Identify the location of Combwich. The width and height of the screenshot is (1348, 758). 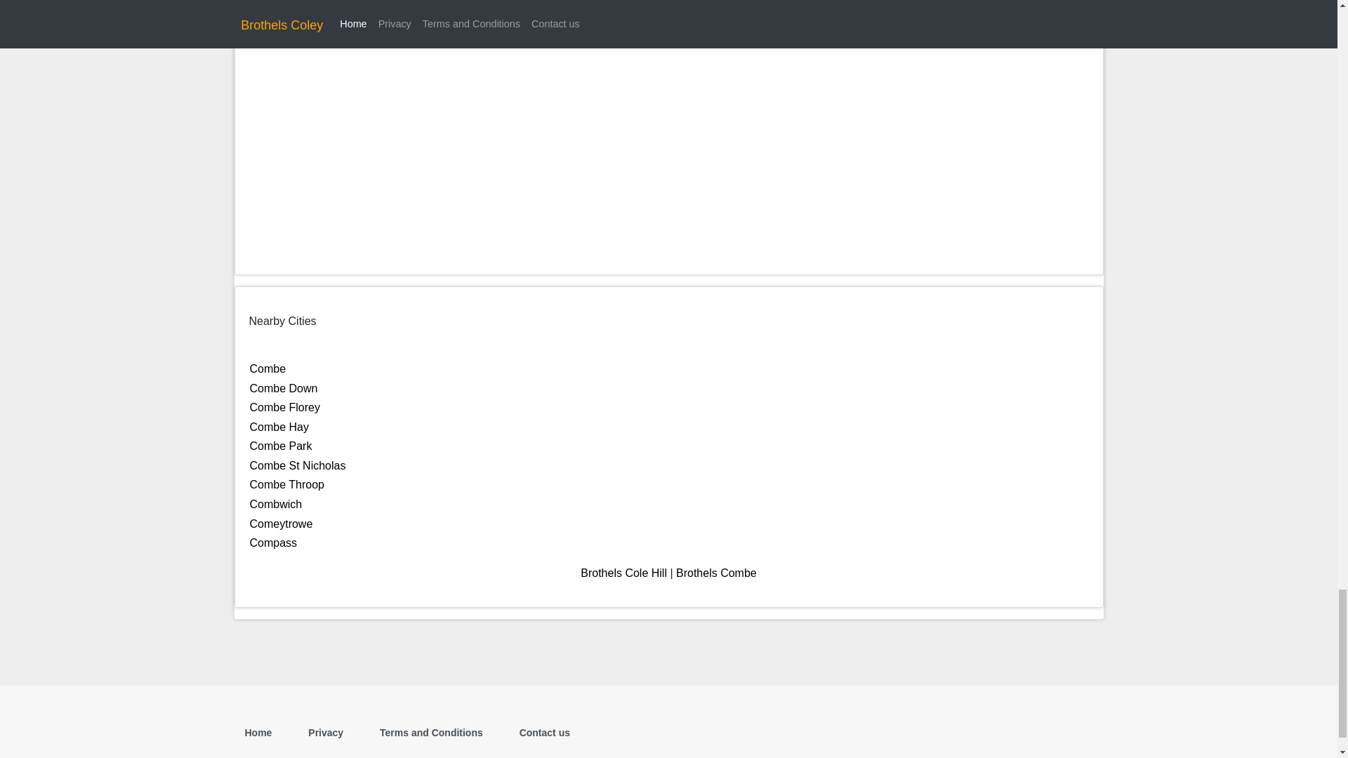
(275, 504).